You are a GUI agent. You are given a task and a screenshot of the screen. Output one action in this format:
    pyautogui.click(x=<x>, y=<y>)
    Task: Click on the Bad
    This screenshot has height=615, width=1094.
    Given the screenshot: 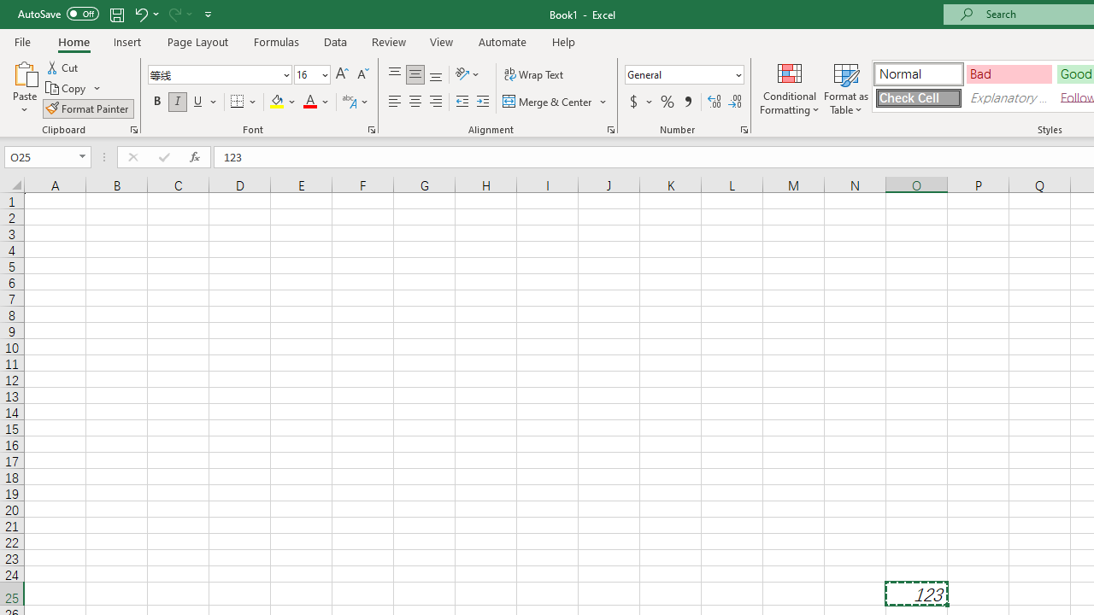 What is the action you would take?
    pyautogui.click(x=1009, y=73)
    